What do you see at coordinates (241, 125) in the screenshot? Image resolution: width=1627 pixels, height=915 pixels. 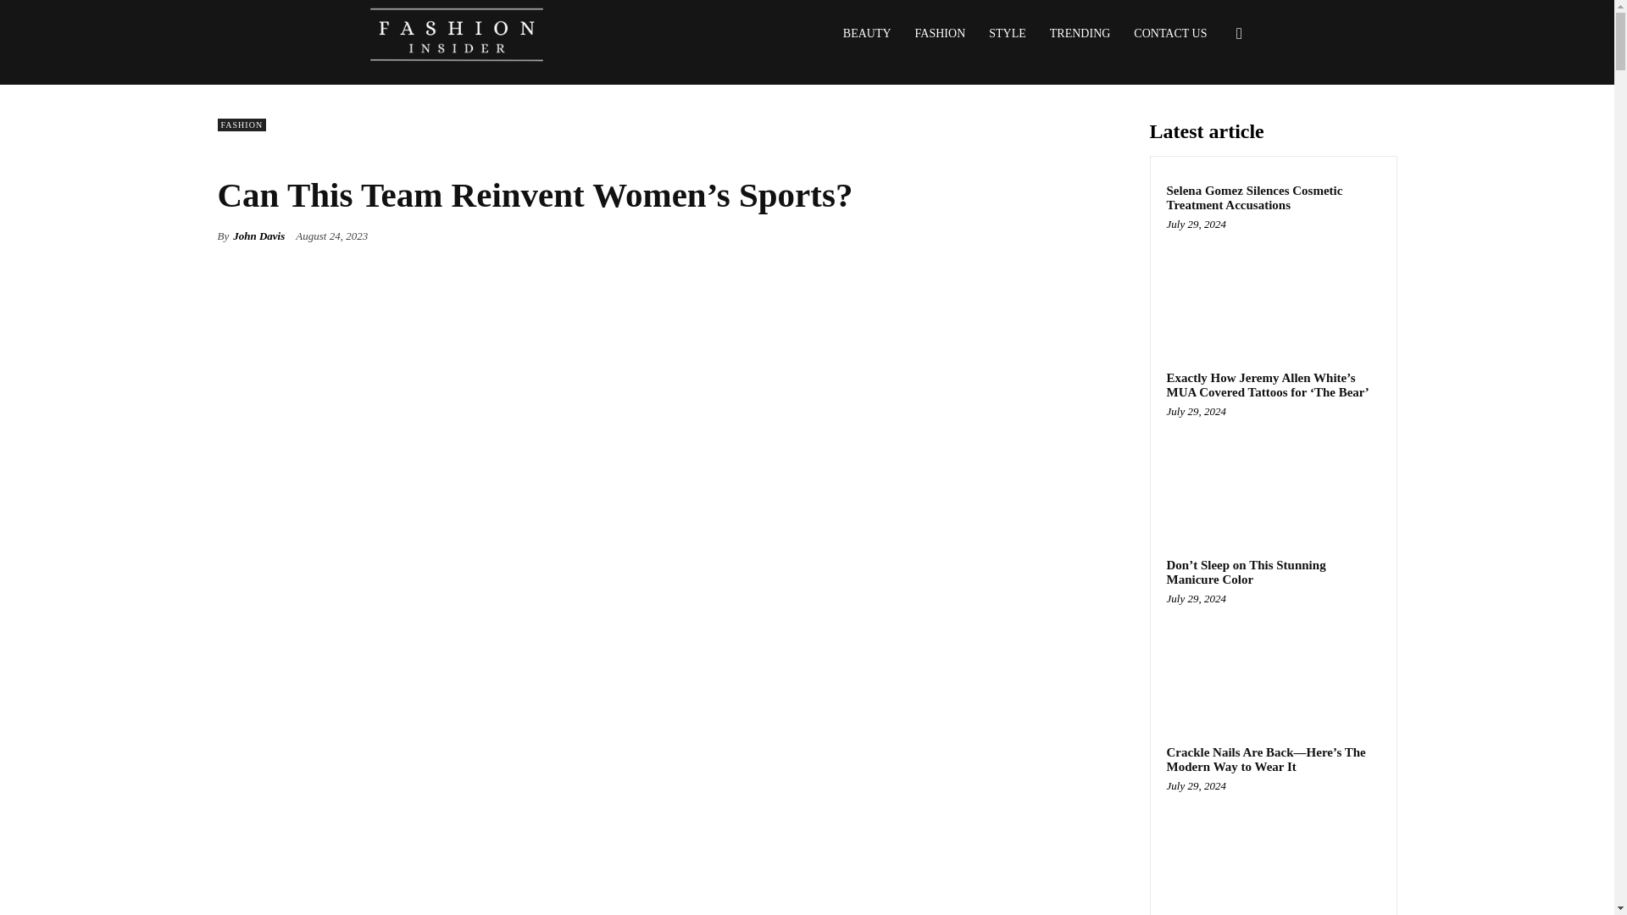 I see `FASHION` at bounding box center [241, 125].